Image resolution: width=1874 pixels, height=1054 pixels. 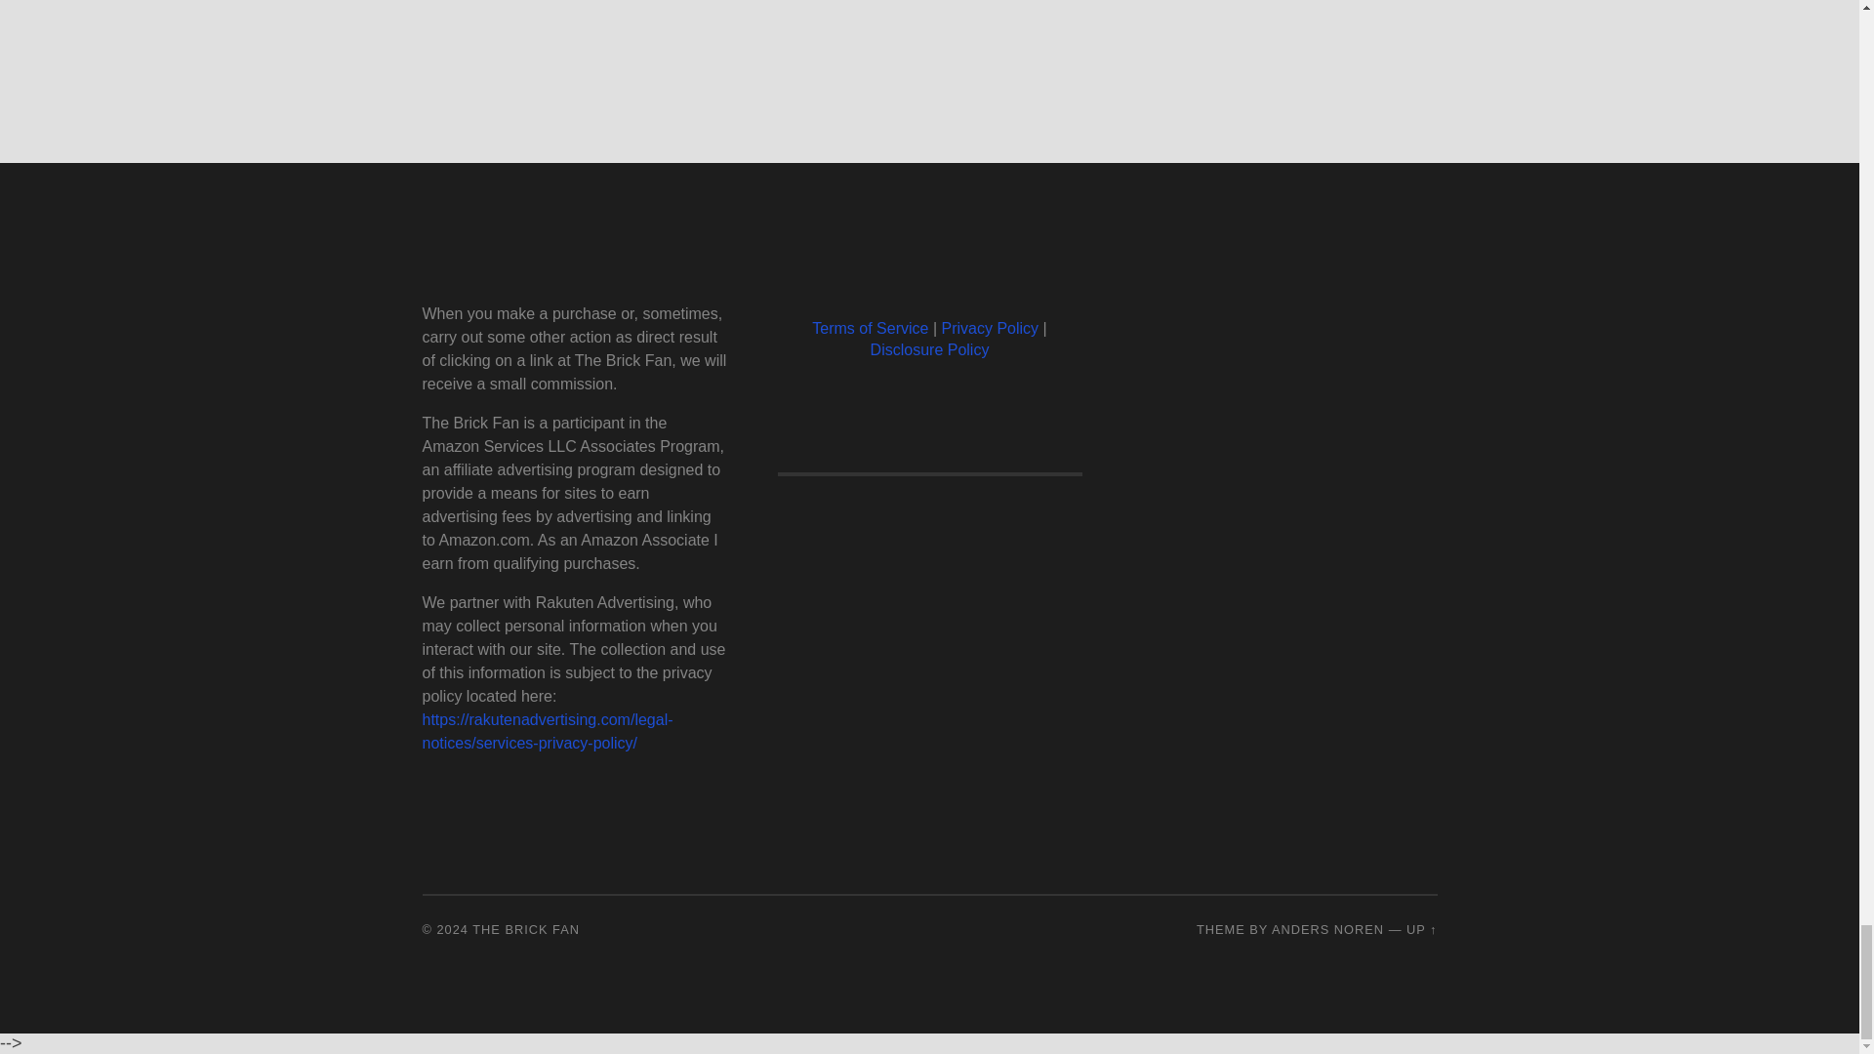 What do you see at coordinates (1421, 929) in the screenshot?
I see `To the top` at bounding box center [1421, 929].